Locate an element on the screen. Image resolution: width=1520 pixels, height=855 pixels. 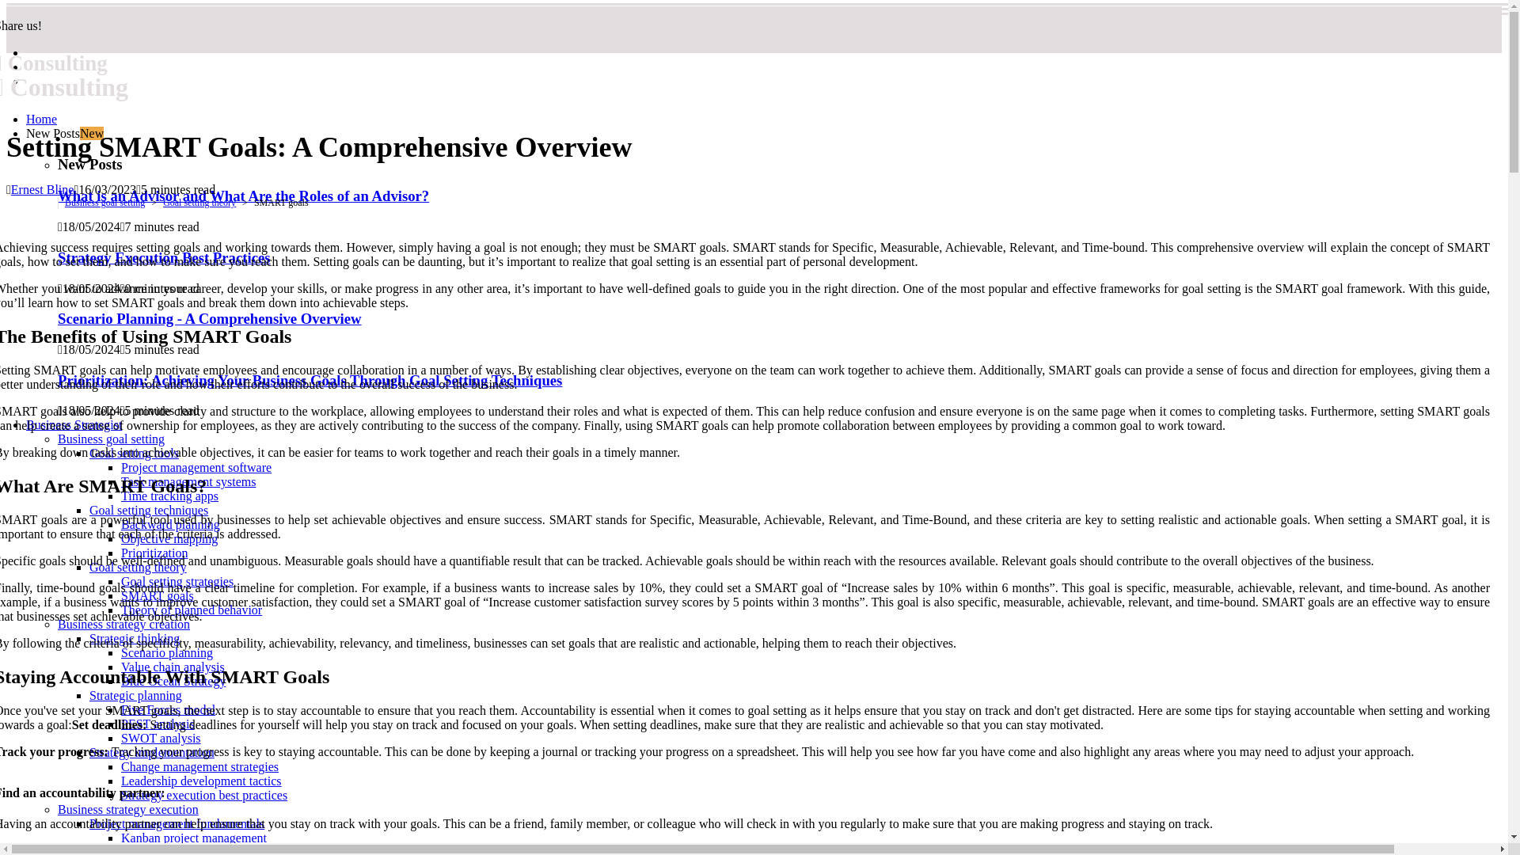
Project management software is located at coordinates (196, 467).